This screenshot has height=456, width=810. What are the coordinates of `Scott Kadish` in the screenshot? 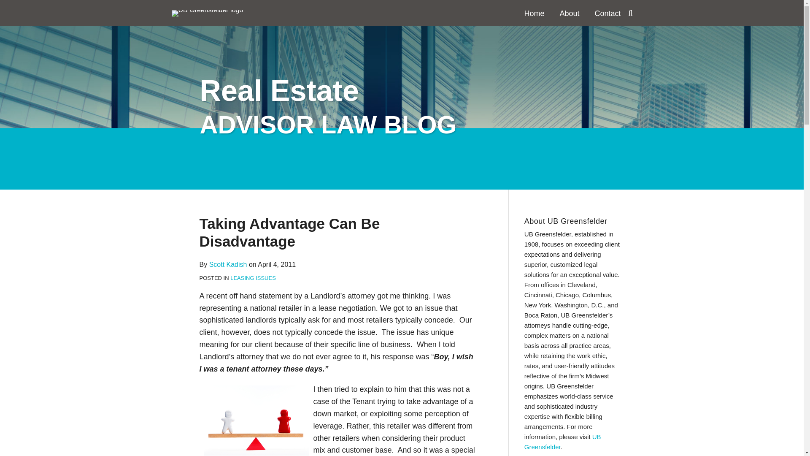 It's located at (228, 264).